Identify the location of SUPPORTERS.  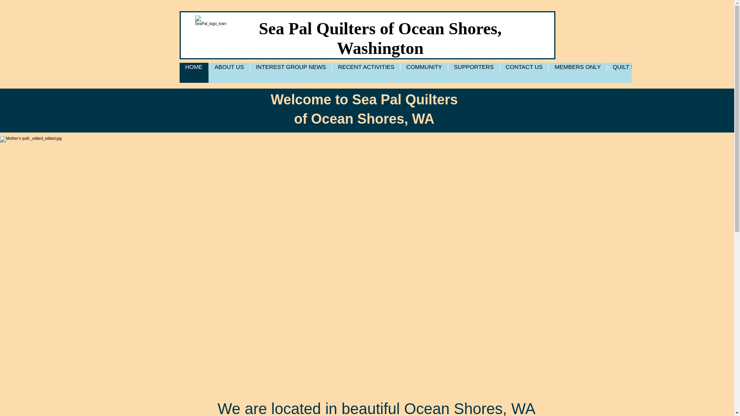
(473, 72).